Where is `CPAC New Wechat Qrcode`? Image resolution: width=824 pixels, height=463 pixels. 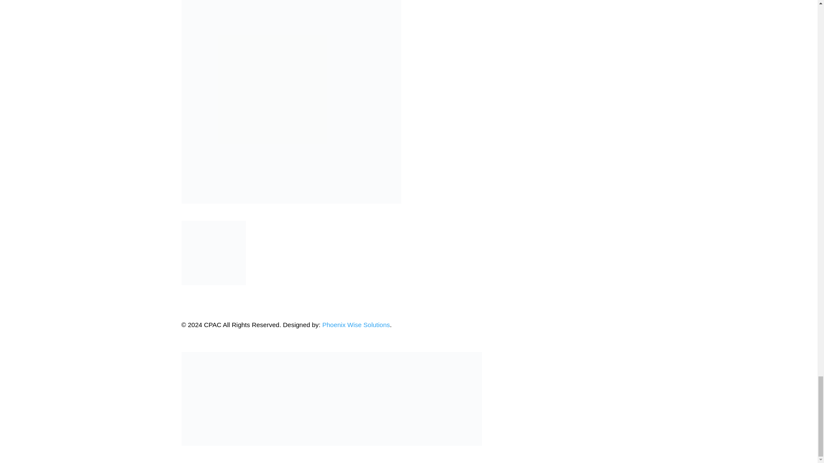
CPAC New Wechat Qrcode is located at coordinates (213, 253).